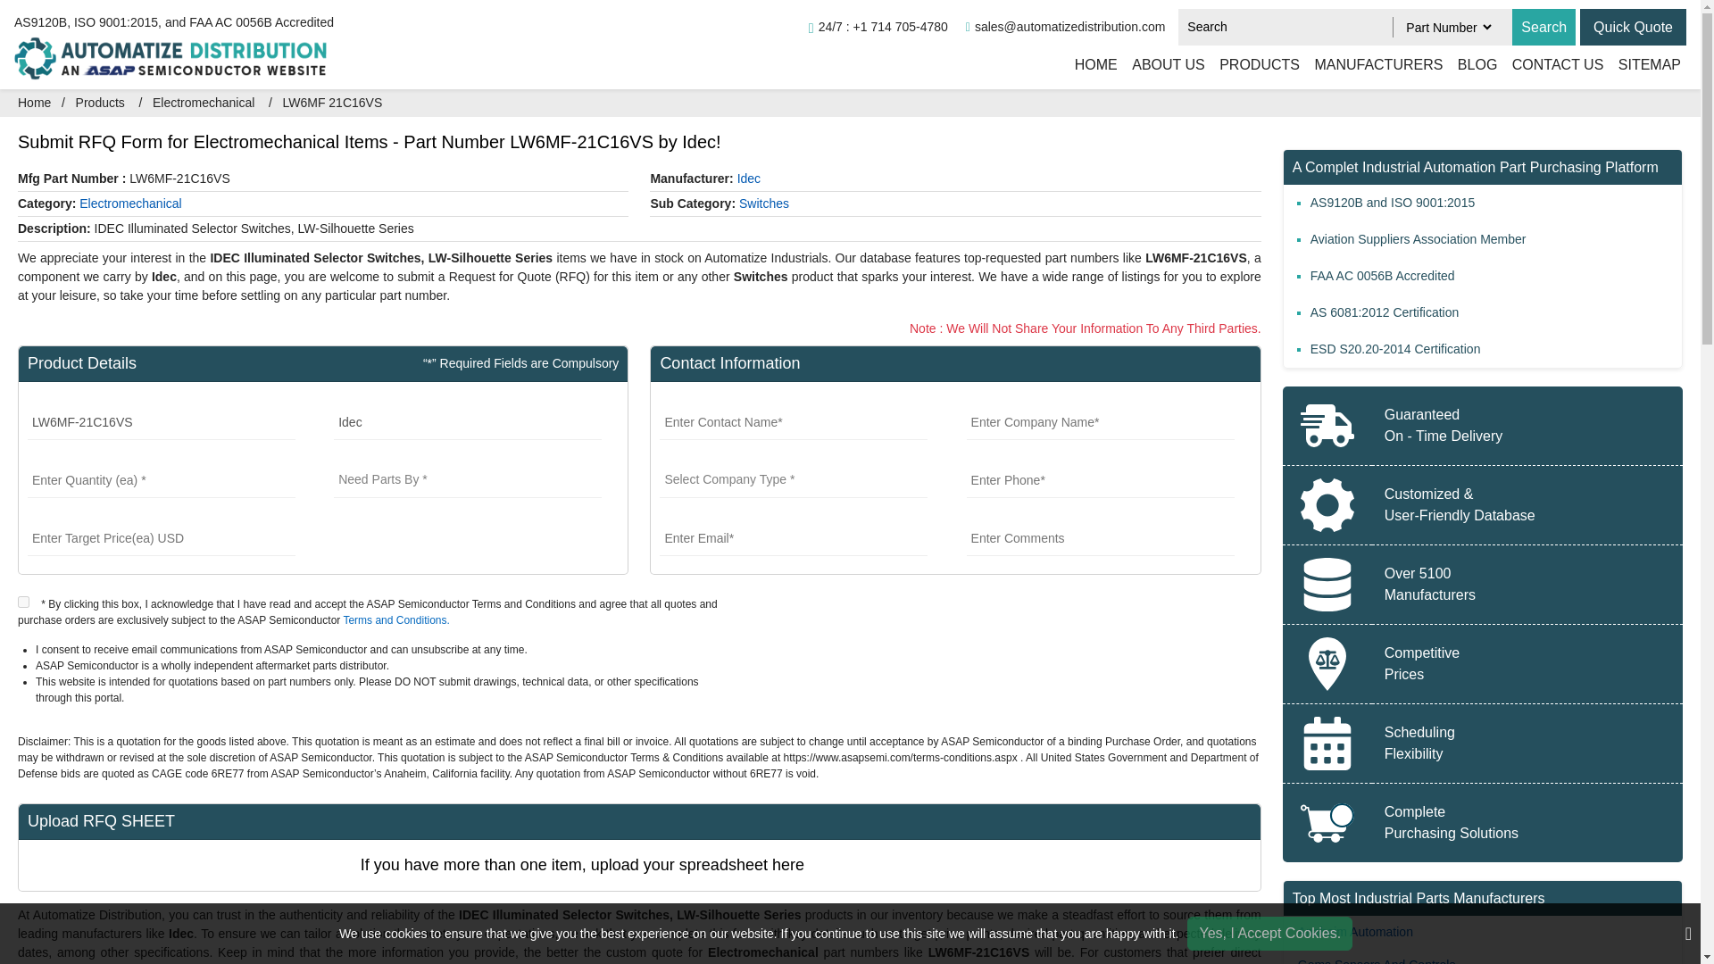 This screenshot has width=1714, height=964. Describe the element at coordinates (1543, 27) in the screenshot. I see `Search` at that location.